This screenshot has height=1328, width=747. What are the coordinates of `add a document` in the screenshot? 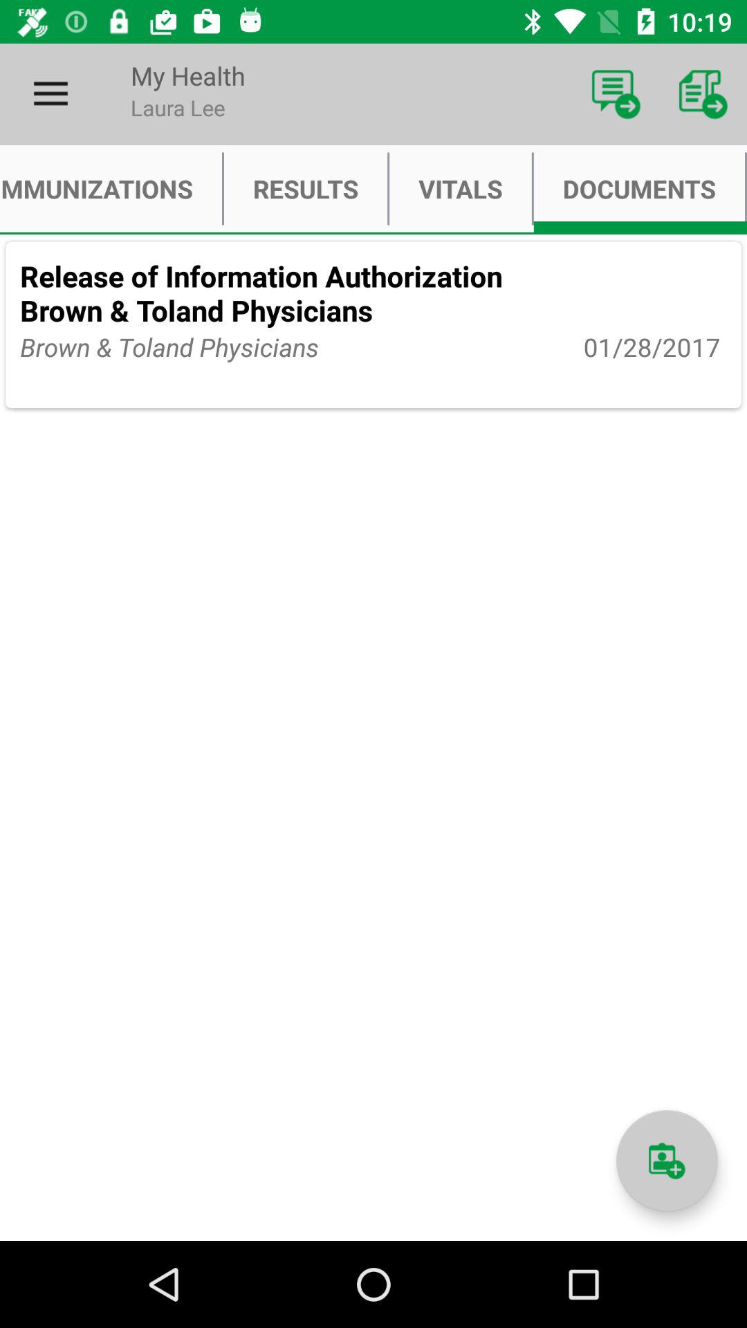 It's located at (667, 1161).